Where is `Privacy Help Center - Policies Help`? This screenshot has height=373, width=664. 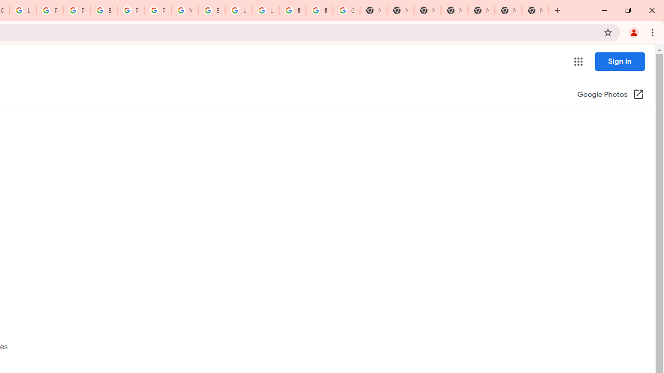 Privacy Help Center - Policies Help is located at coordinates (50, 10).